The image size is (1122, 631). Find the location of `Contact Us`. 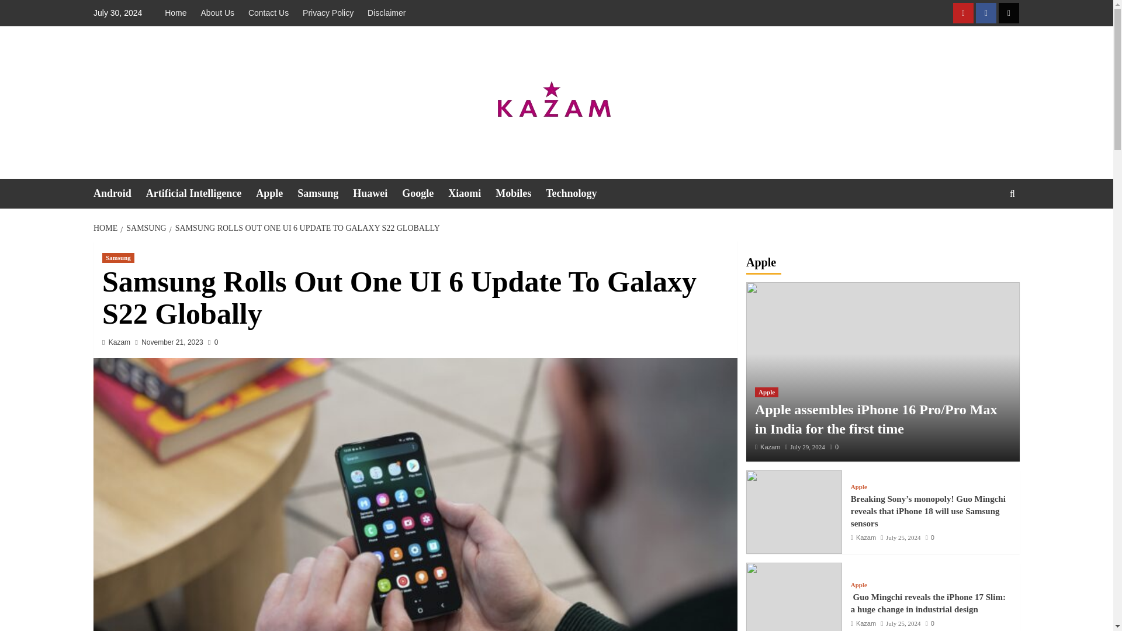

Contact Us is located at coordinates (268, 13).